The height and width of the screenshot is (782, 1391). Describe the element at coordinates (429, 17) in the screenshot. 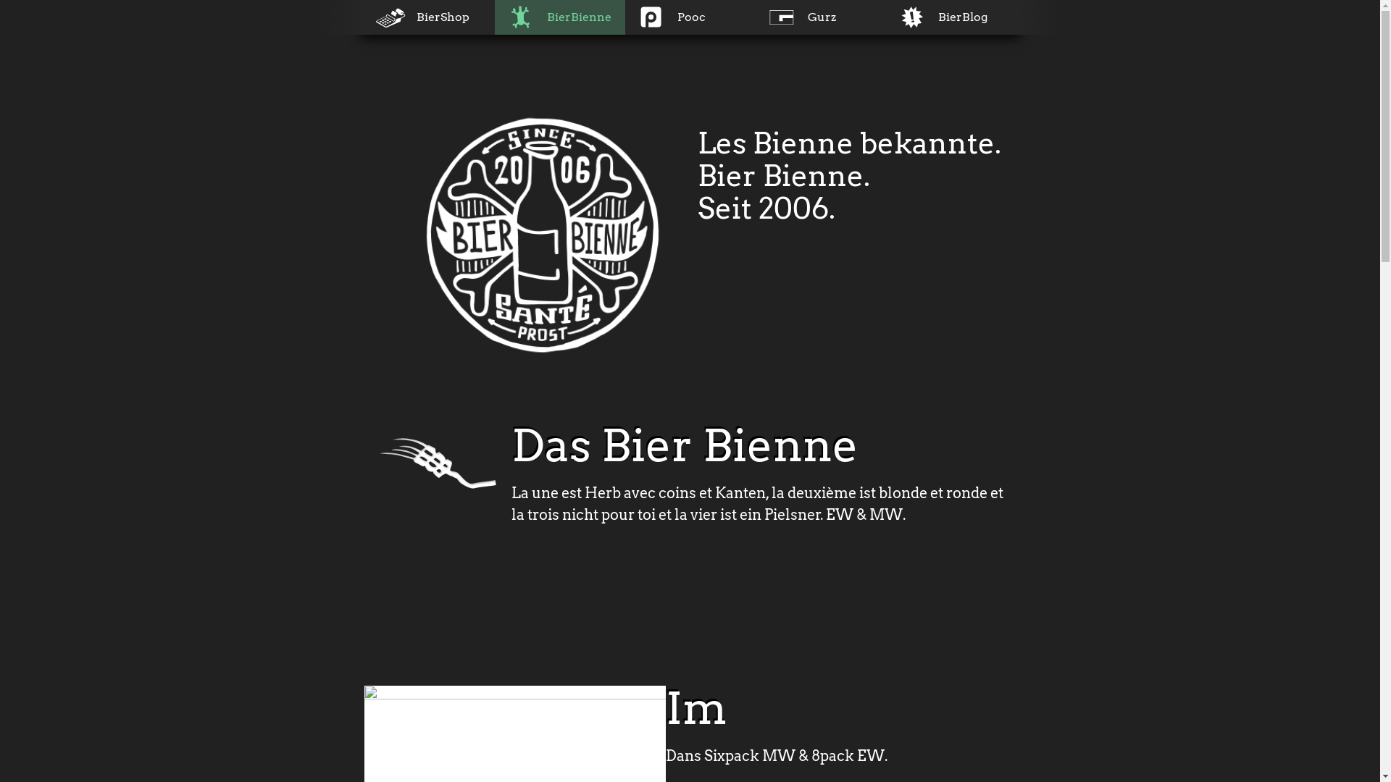

I see `BierShop` at that location.